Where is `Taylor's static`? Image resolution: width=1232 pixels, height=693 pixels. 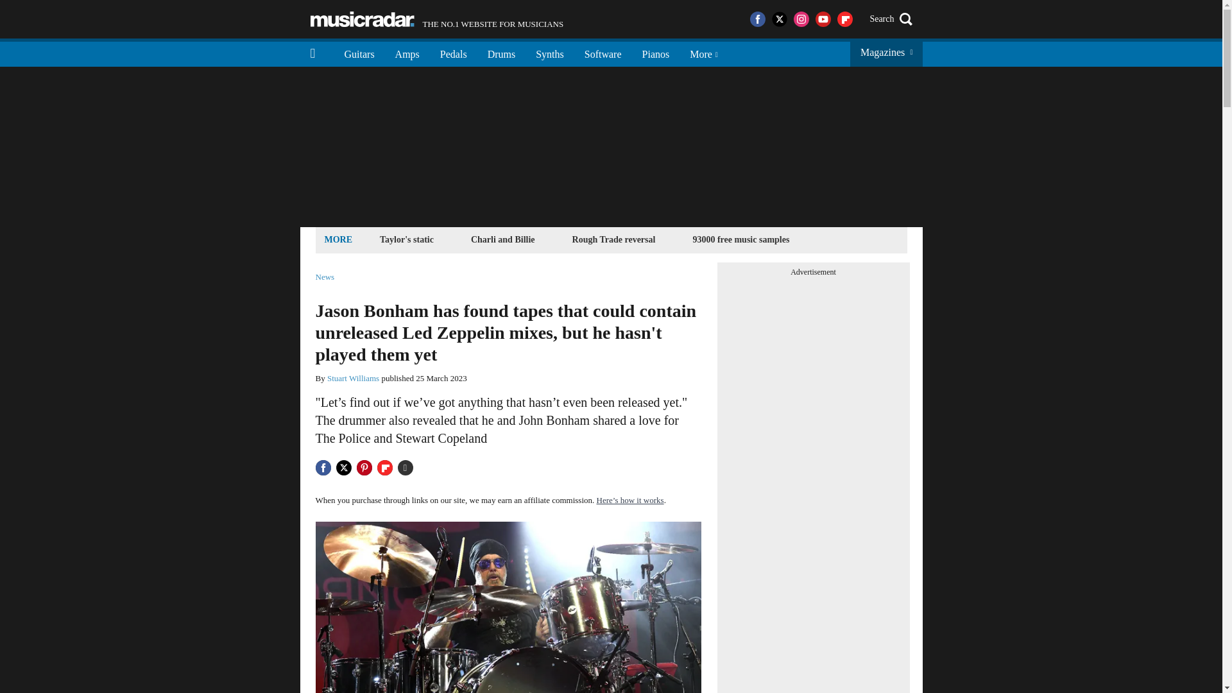 Taylor's static is located at coordinates (656, 53).